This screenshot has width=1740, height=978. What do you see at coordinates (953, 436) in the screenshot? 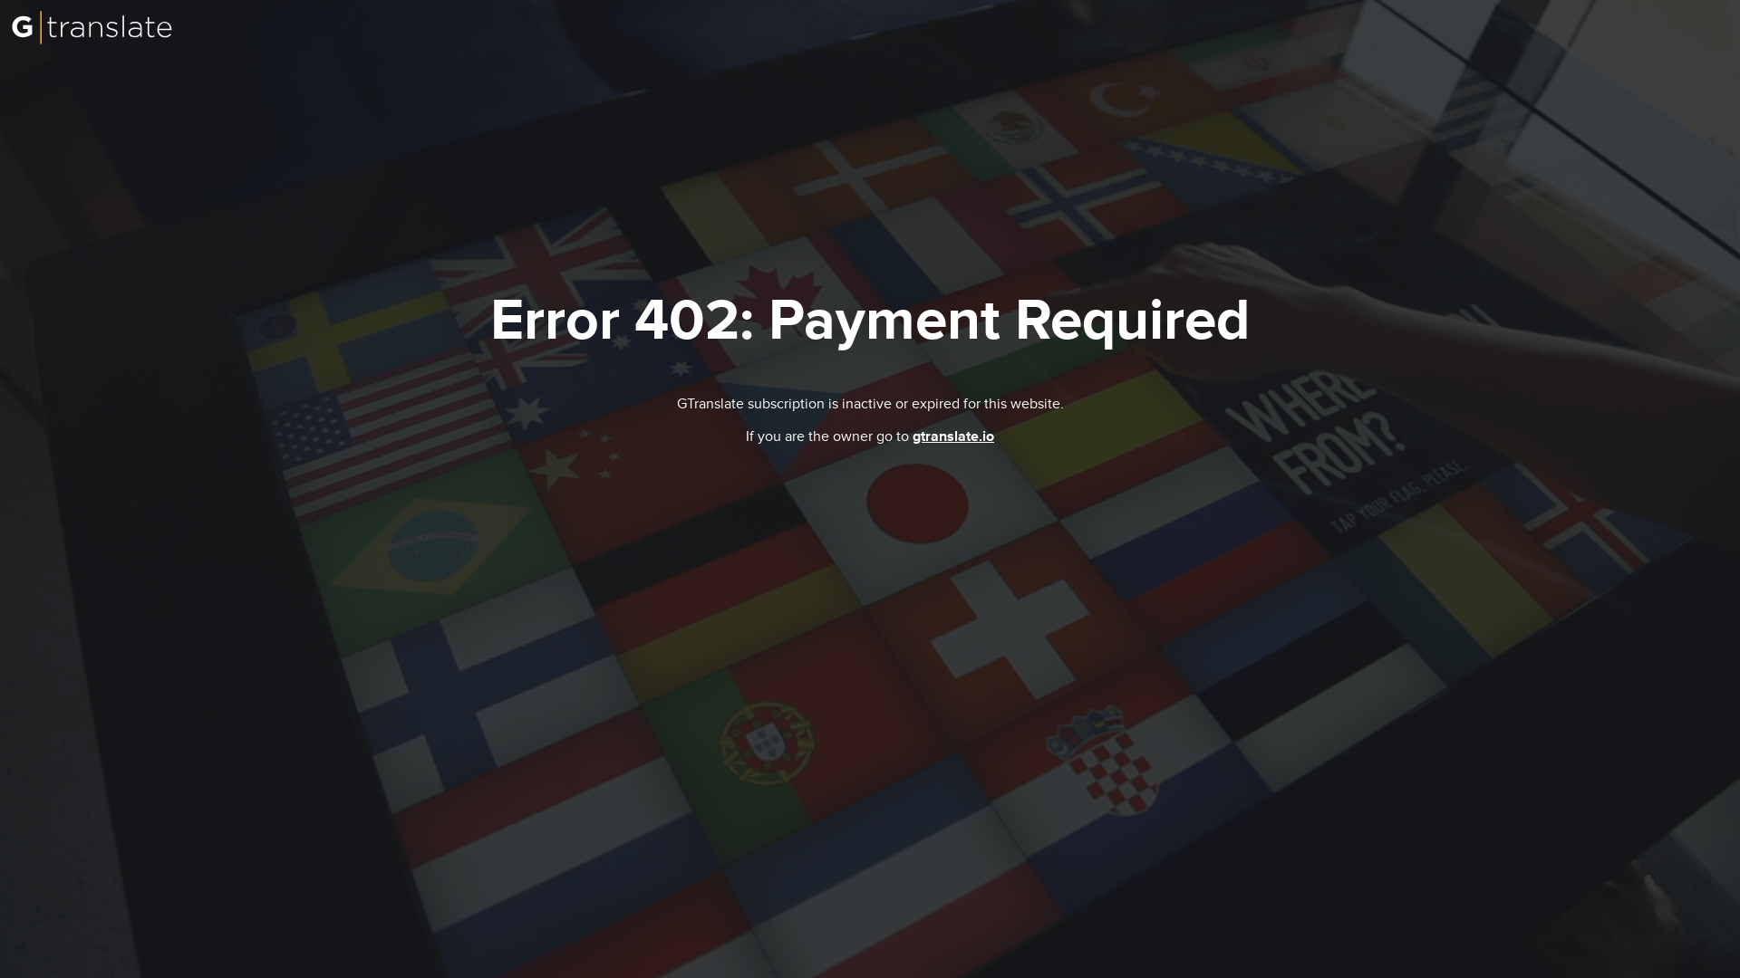
I see `gtranslate.io` at bounding box center [953, 436].